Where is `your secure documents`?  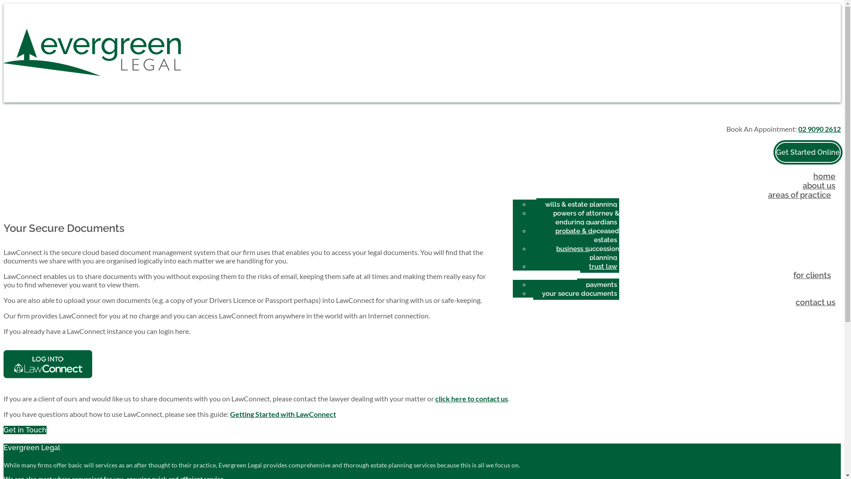 your secure documents is located at coordinates (576, 294).